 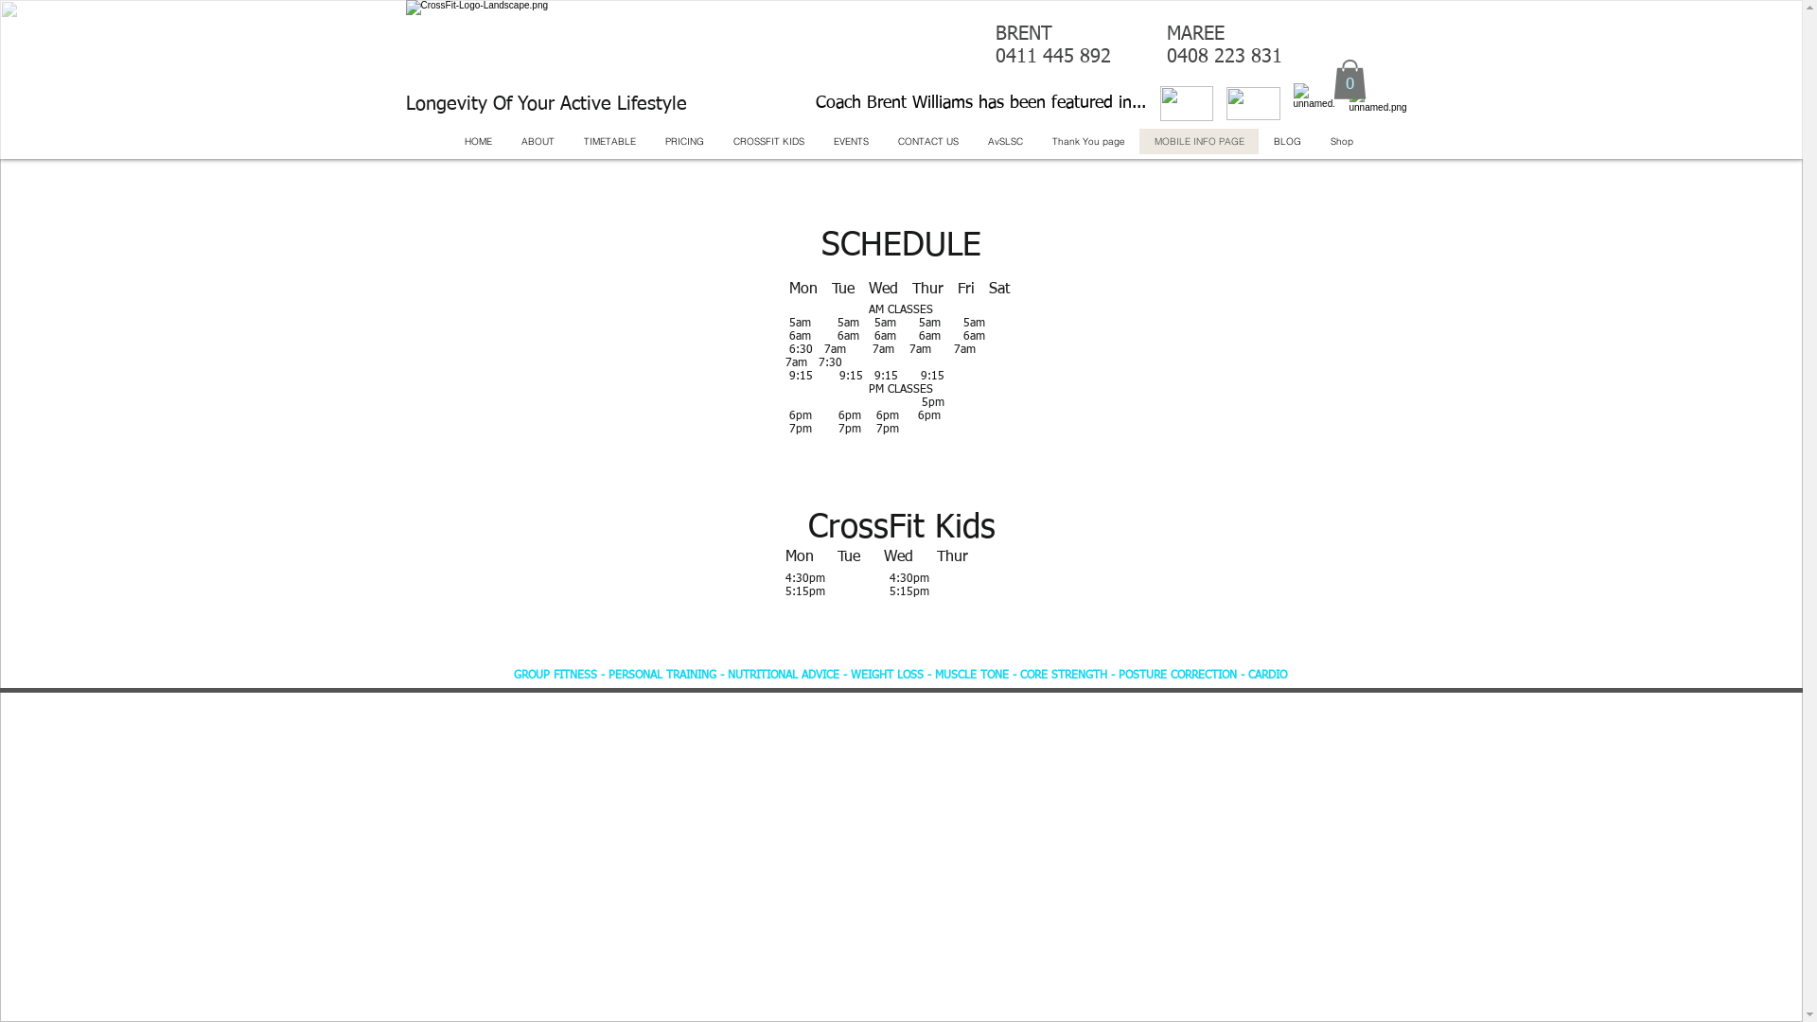 What do you see at coordinates (1287, 142) in the screenshot?
I see `BLOG` at bounding box center [1287, 142].